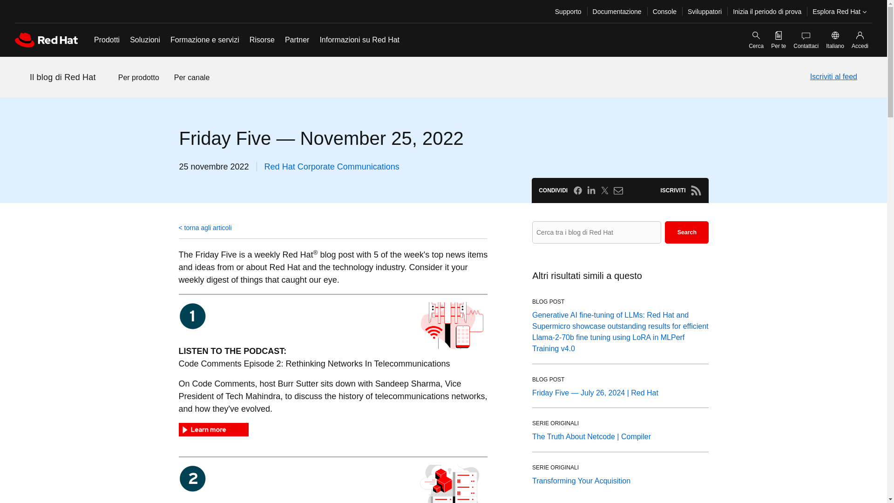  What do you see at coordinates (696, 190) in the screenshot?
I see `Iscriviti` at bounding box center [696, 190].